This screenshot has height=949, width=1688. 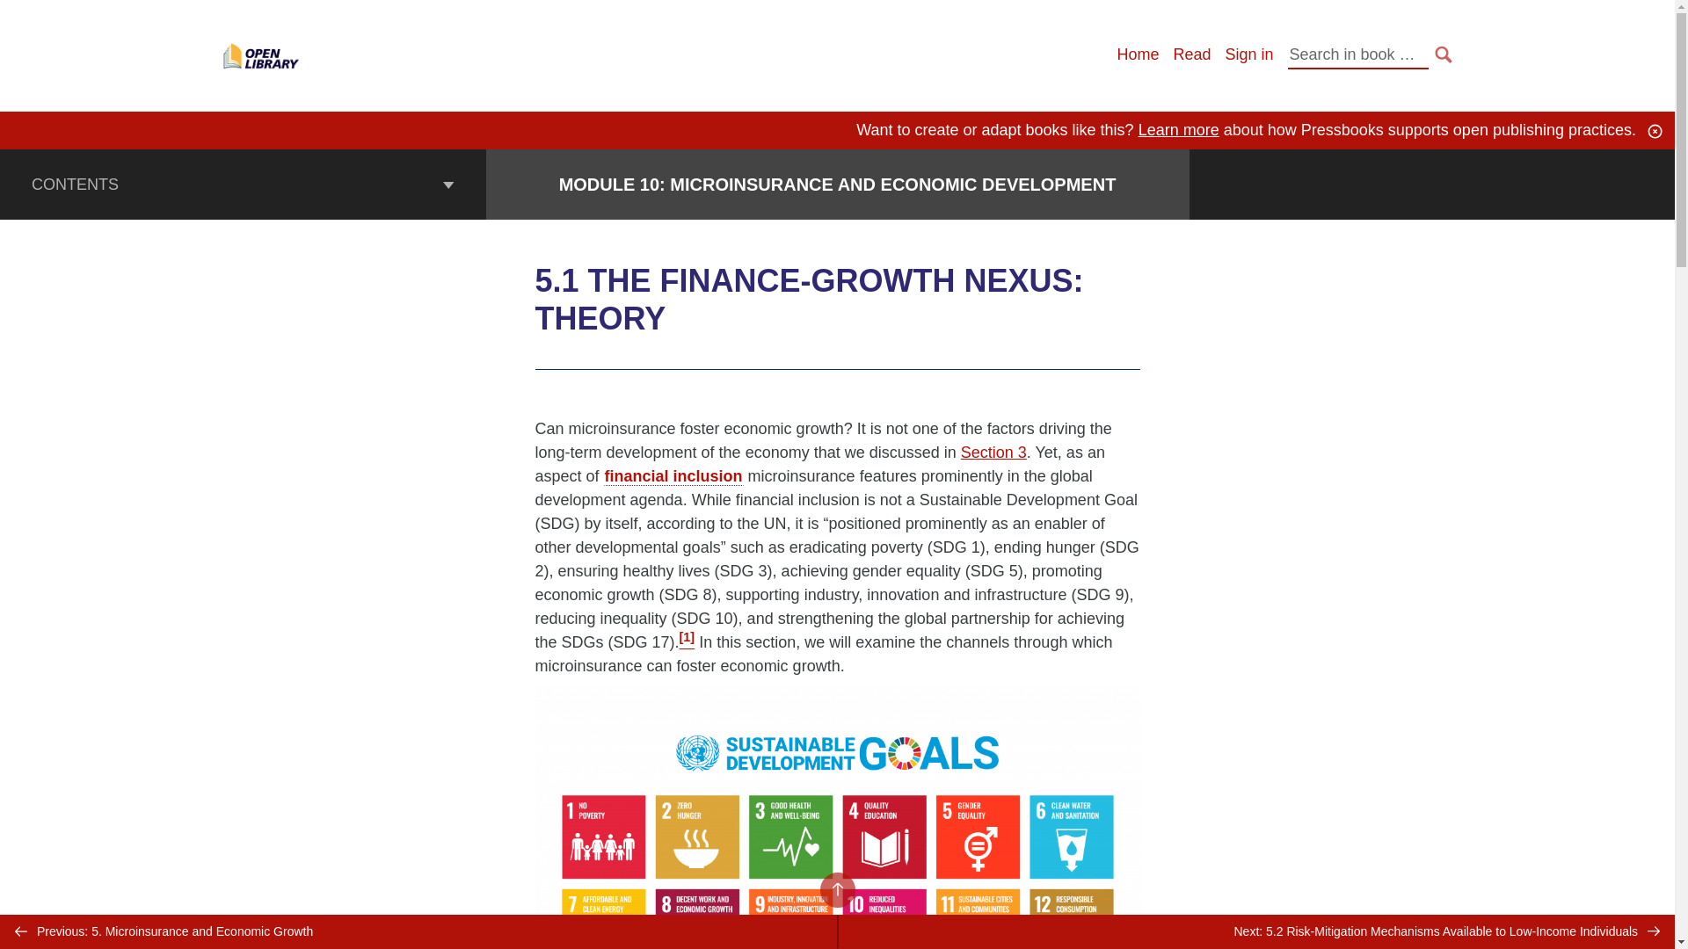 What do you see at coordinates (673, 476) in the screenshot?
I see `financial inclusion` at bounding box center [673, 476].